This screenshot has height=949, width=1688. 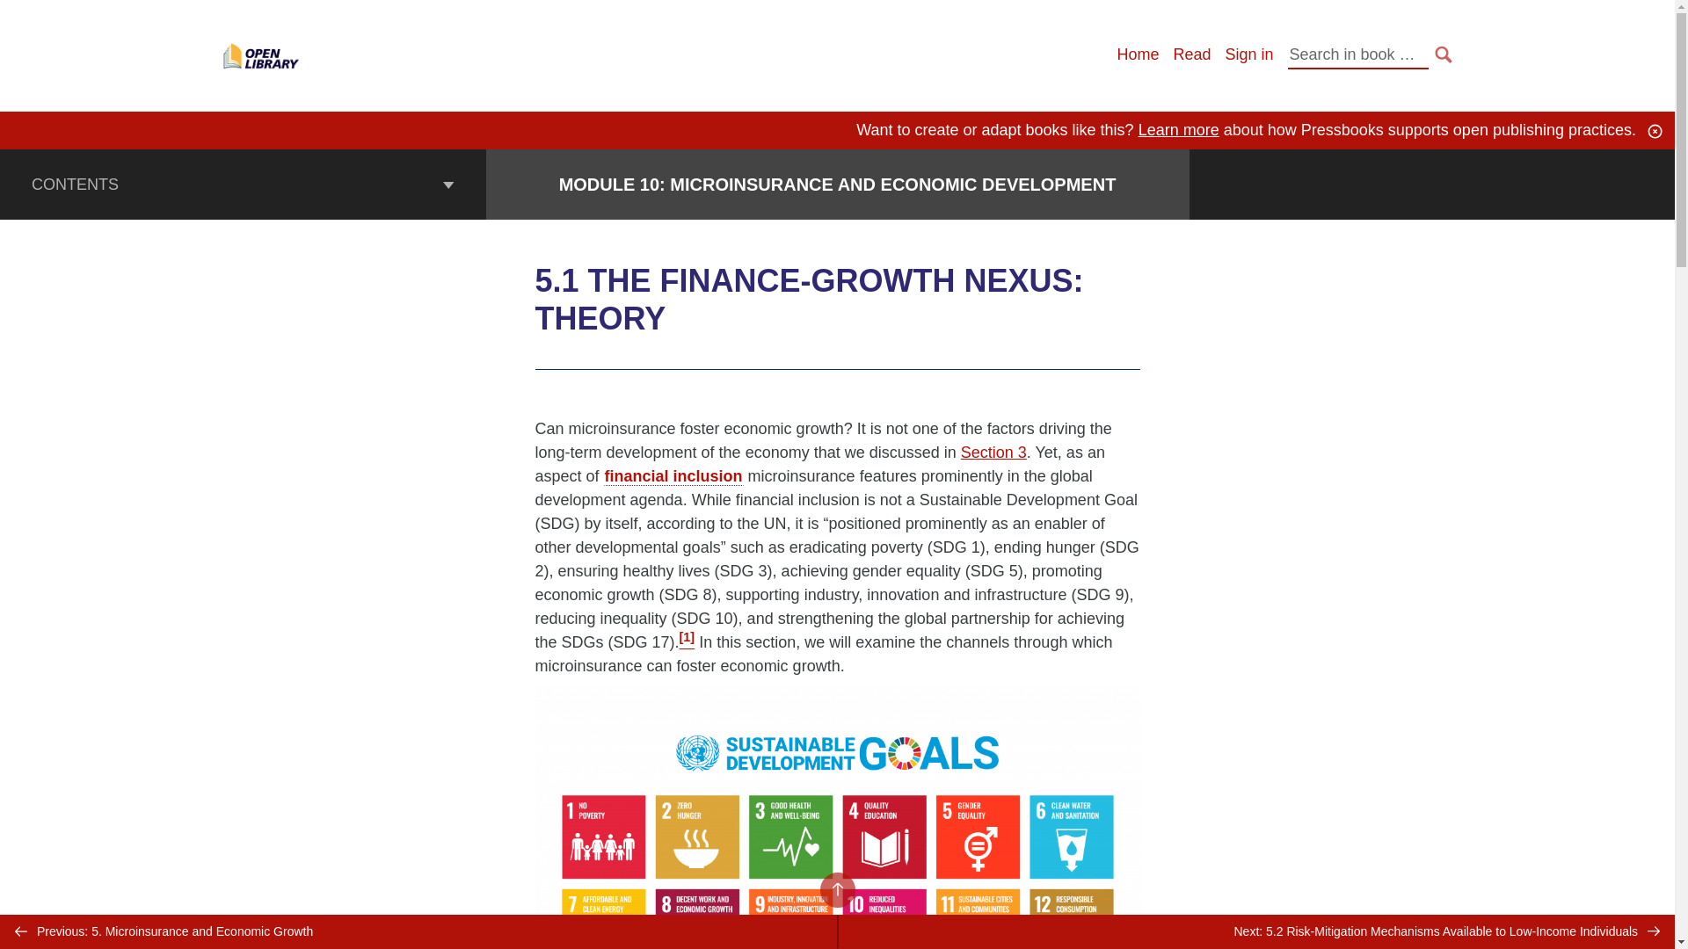 What do you see at coordinates (673, 476) in the screenshot?
I see `financial inclusion` at bounding box center [673, 476].